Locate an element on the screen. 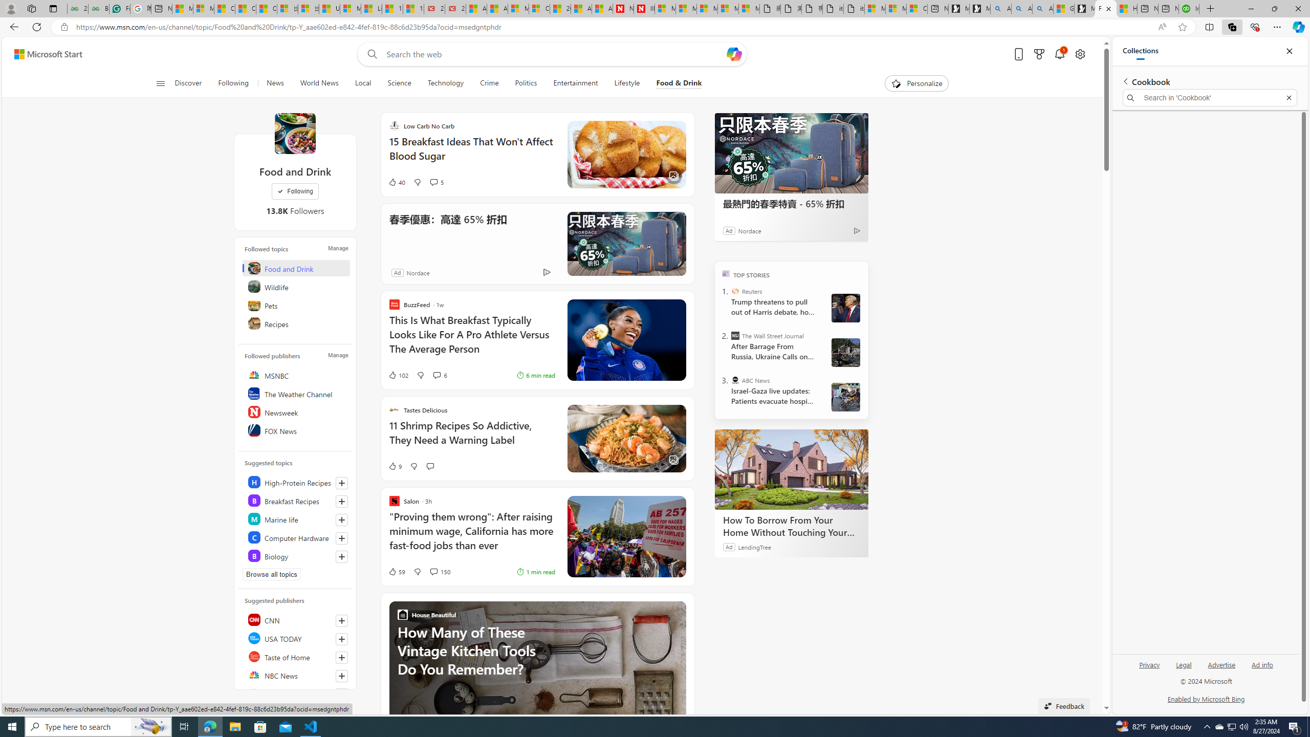  Recipes is located at coordinates (296, 323).